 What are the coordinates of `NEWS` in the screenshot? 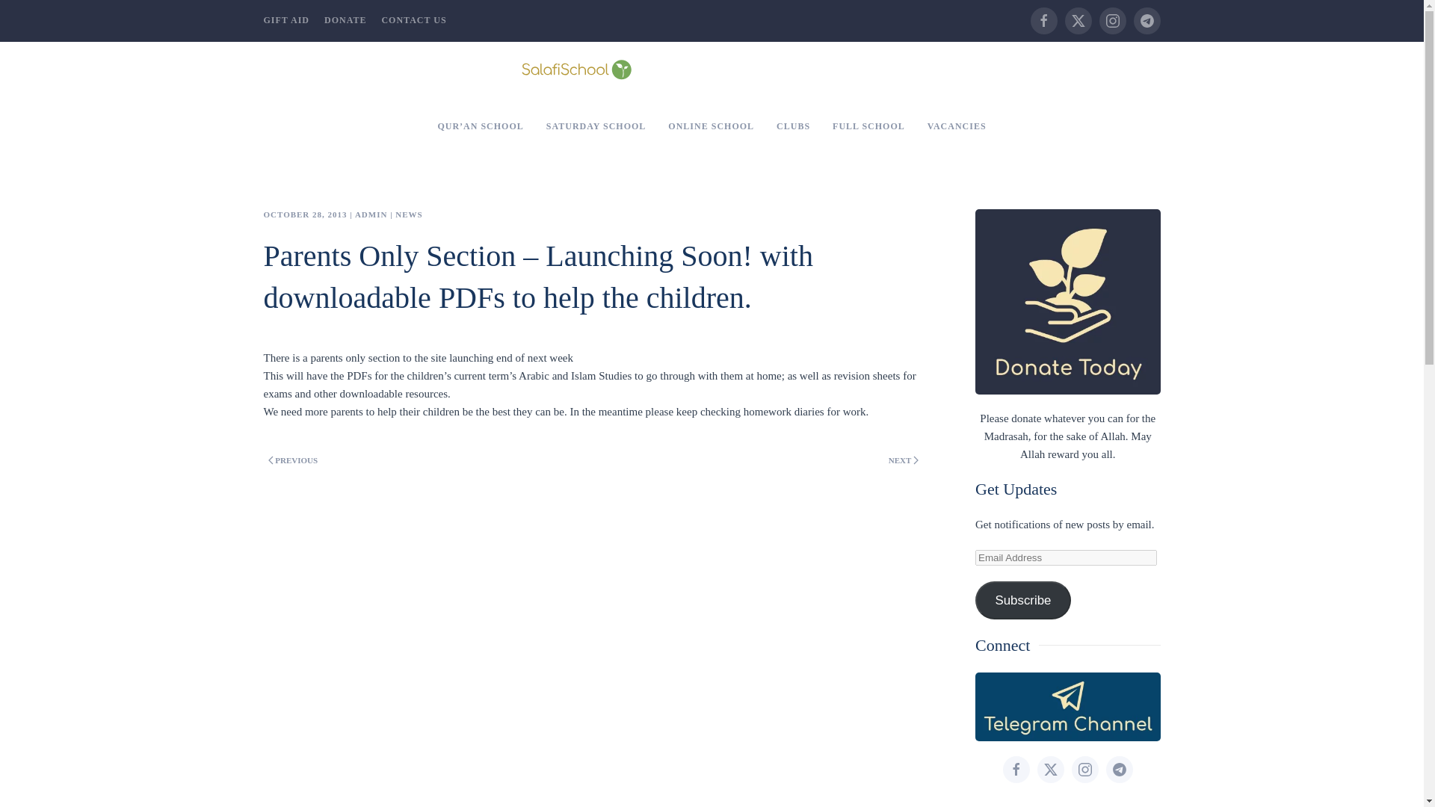 It's located at (408, 214).